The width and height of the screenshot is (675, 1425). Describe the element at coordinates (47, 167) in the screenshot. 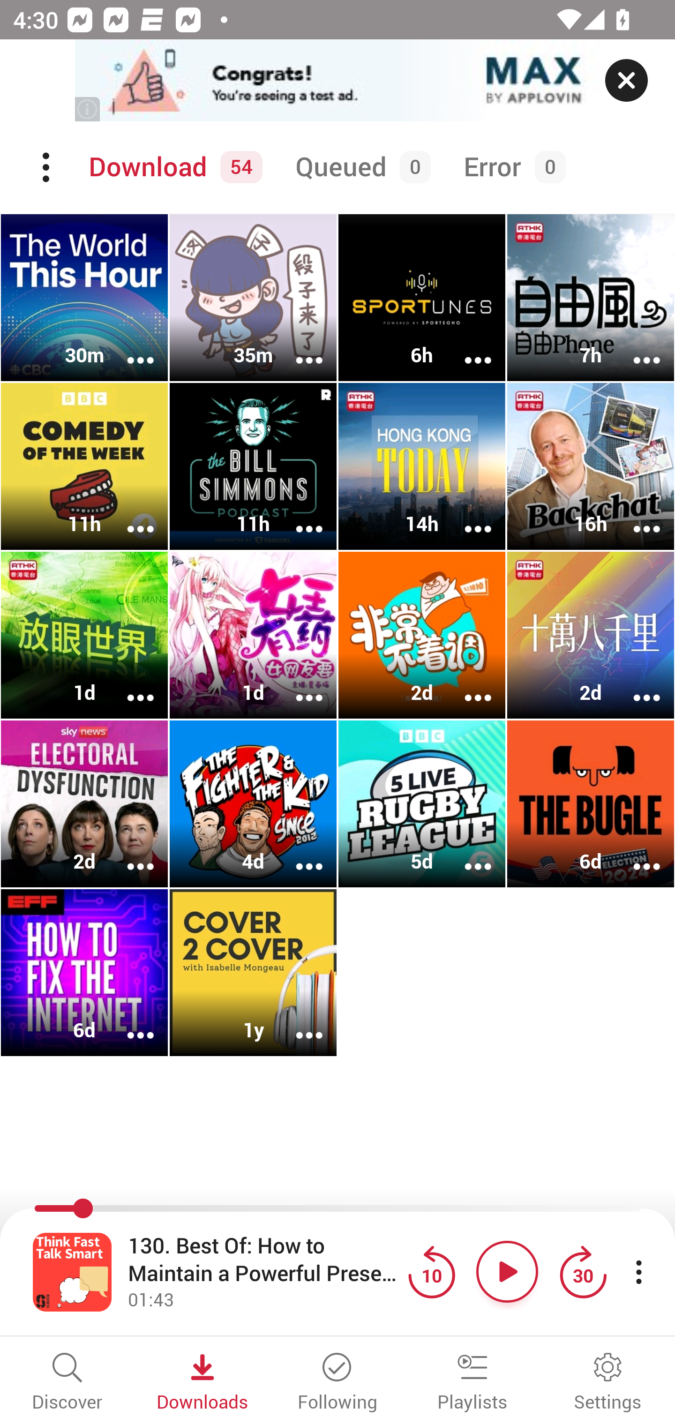

I see `Menu` at that location.